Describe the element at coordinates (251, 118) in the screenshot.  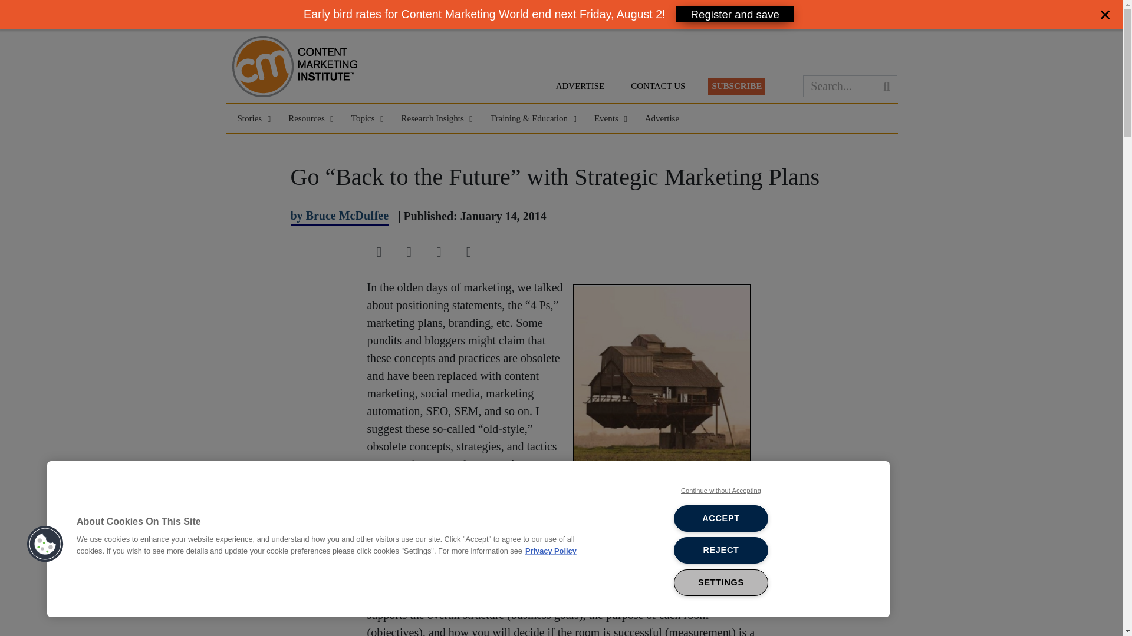
I see `Stories` at that location.